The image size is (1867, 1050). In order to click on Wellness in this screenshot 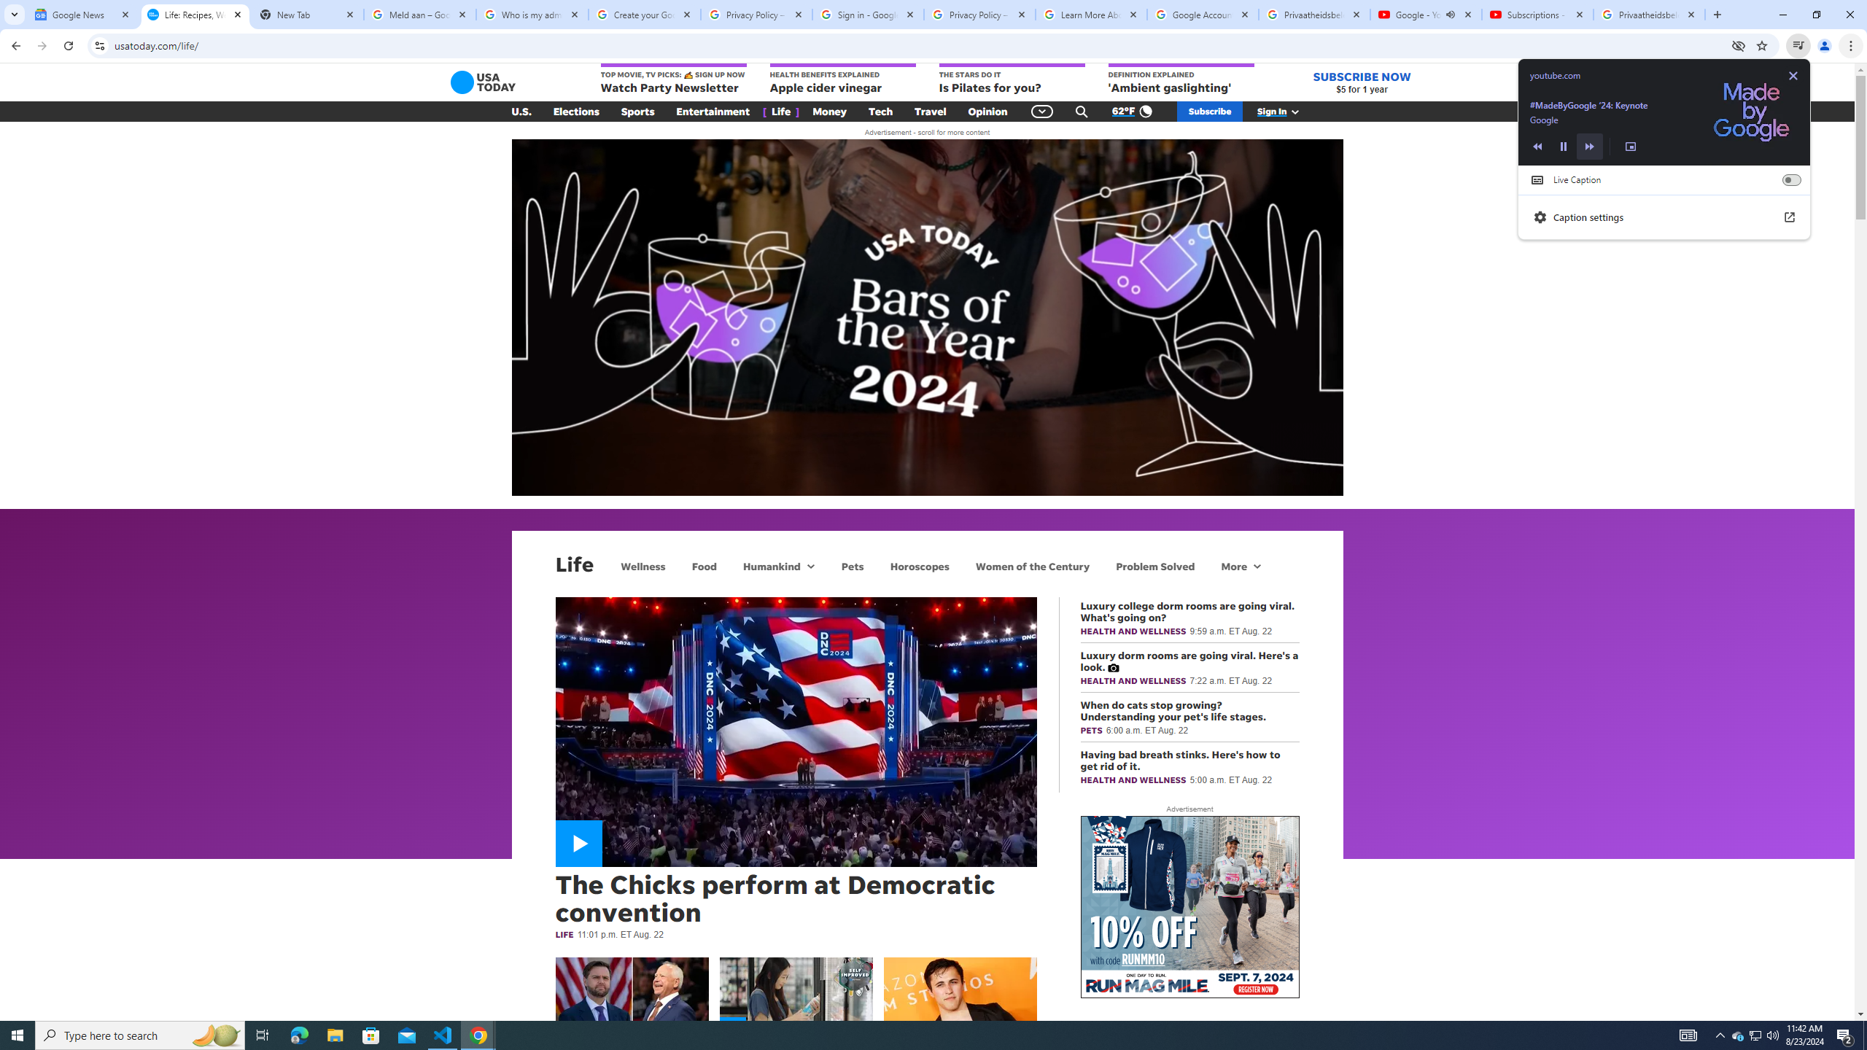, I will do `click(1082, 112)`.